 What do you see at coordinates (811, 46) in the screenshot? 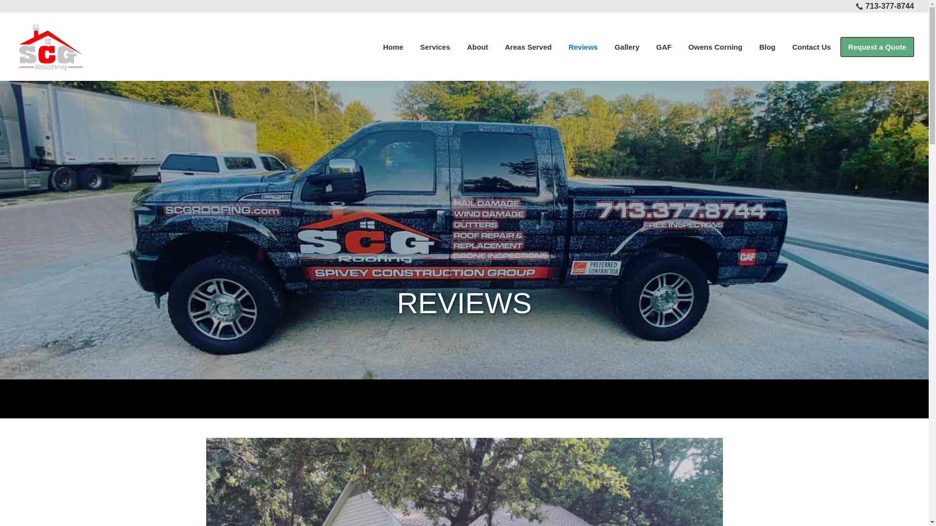
I see `Contact Us` at bounding box center [811, 46].